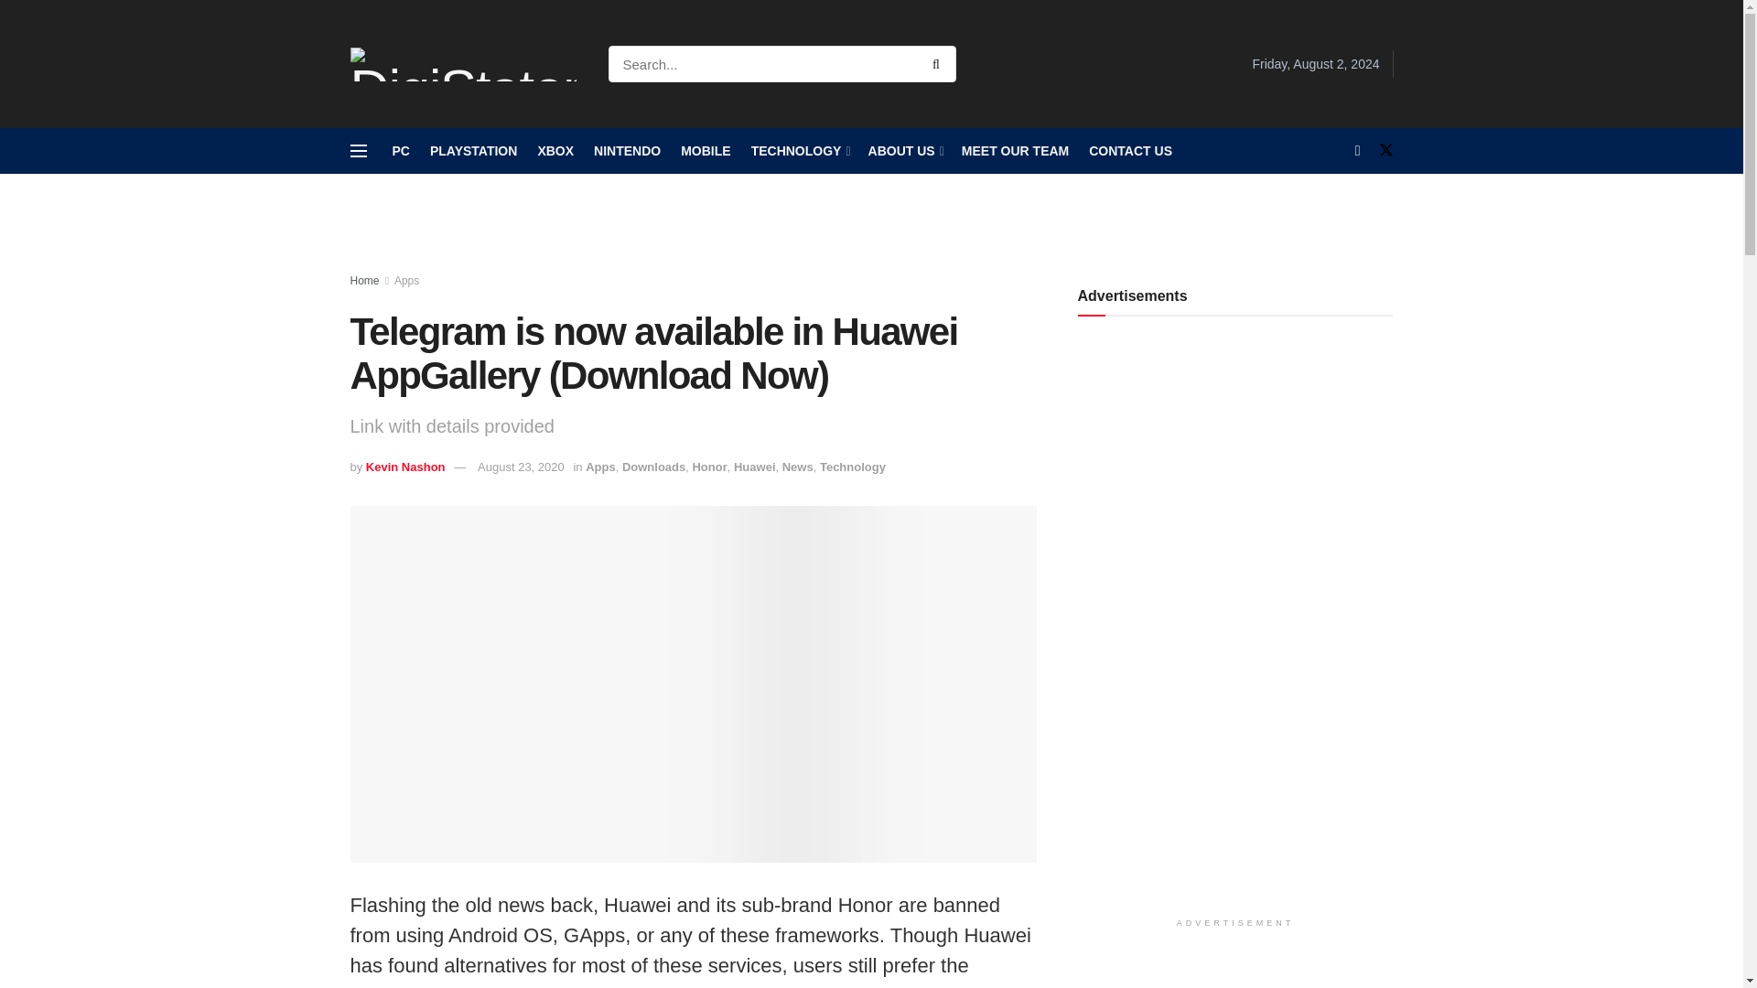 The height and width of the screenshot is (988, 1757). Describe the element at coordinates (1014, 151) in the screenshot. I see `MEET OUR TEAM` at that location.